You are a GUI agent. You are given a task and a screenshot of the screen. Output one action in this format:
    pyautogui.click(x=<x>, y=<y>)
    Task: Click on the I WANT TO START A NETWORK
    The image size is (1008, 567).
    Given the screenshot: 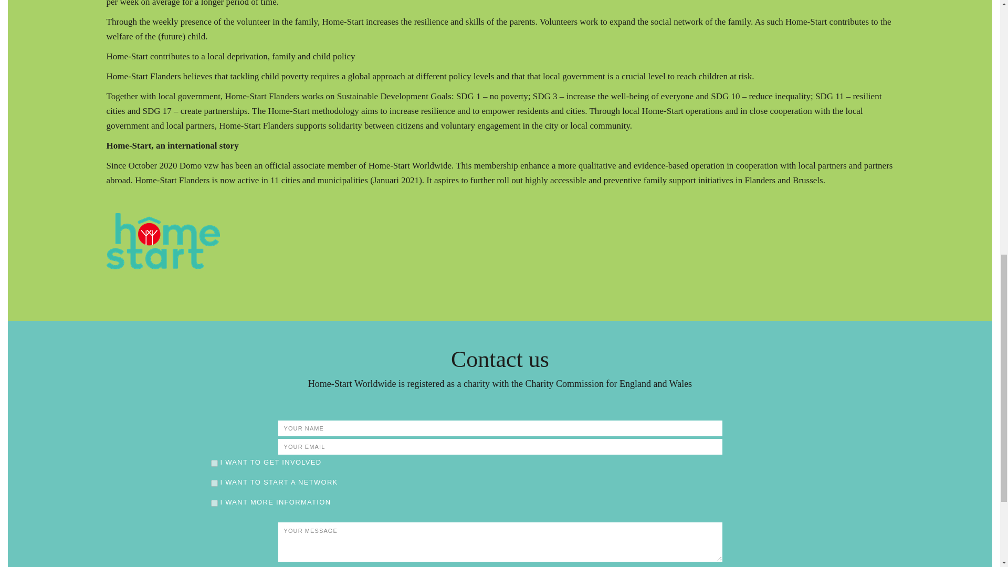 What is the action you would take?
    pyautogui.click(x=214, y=483)
    